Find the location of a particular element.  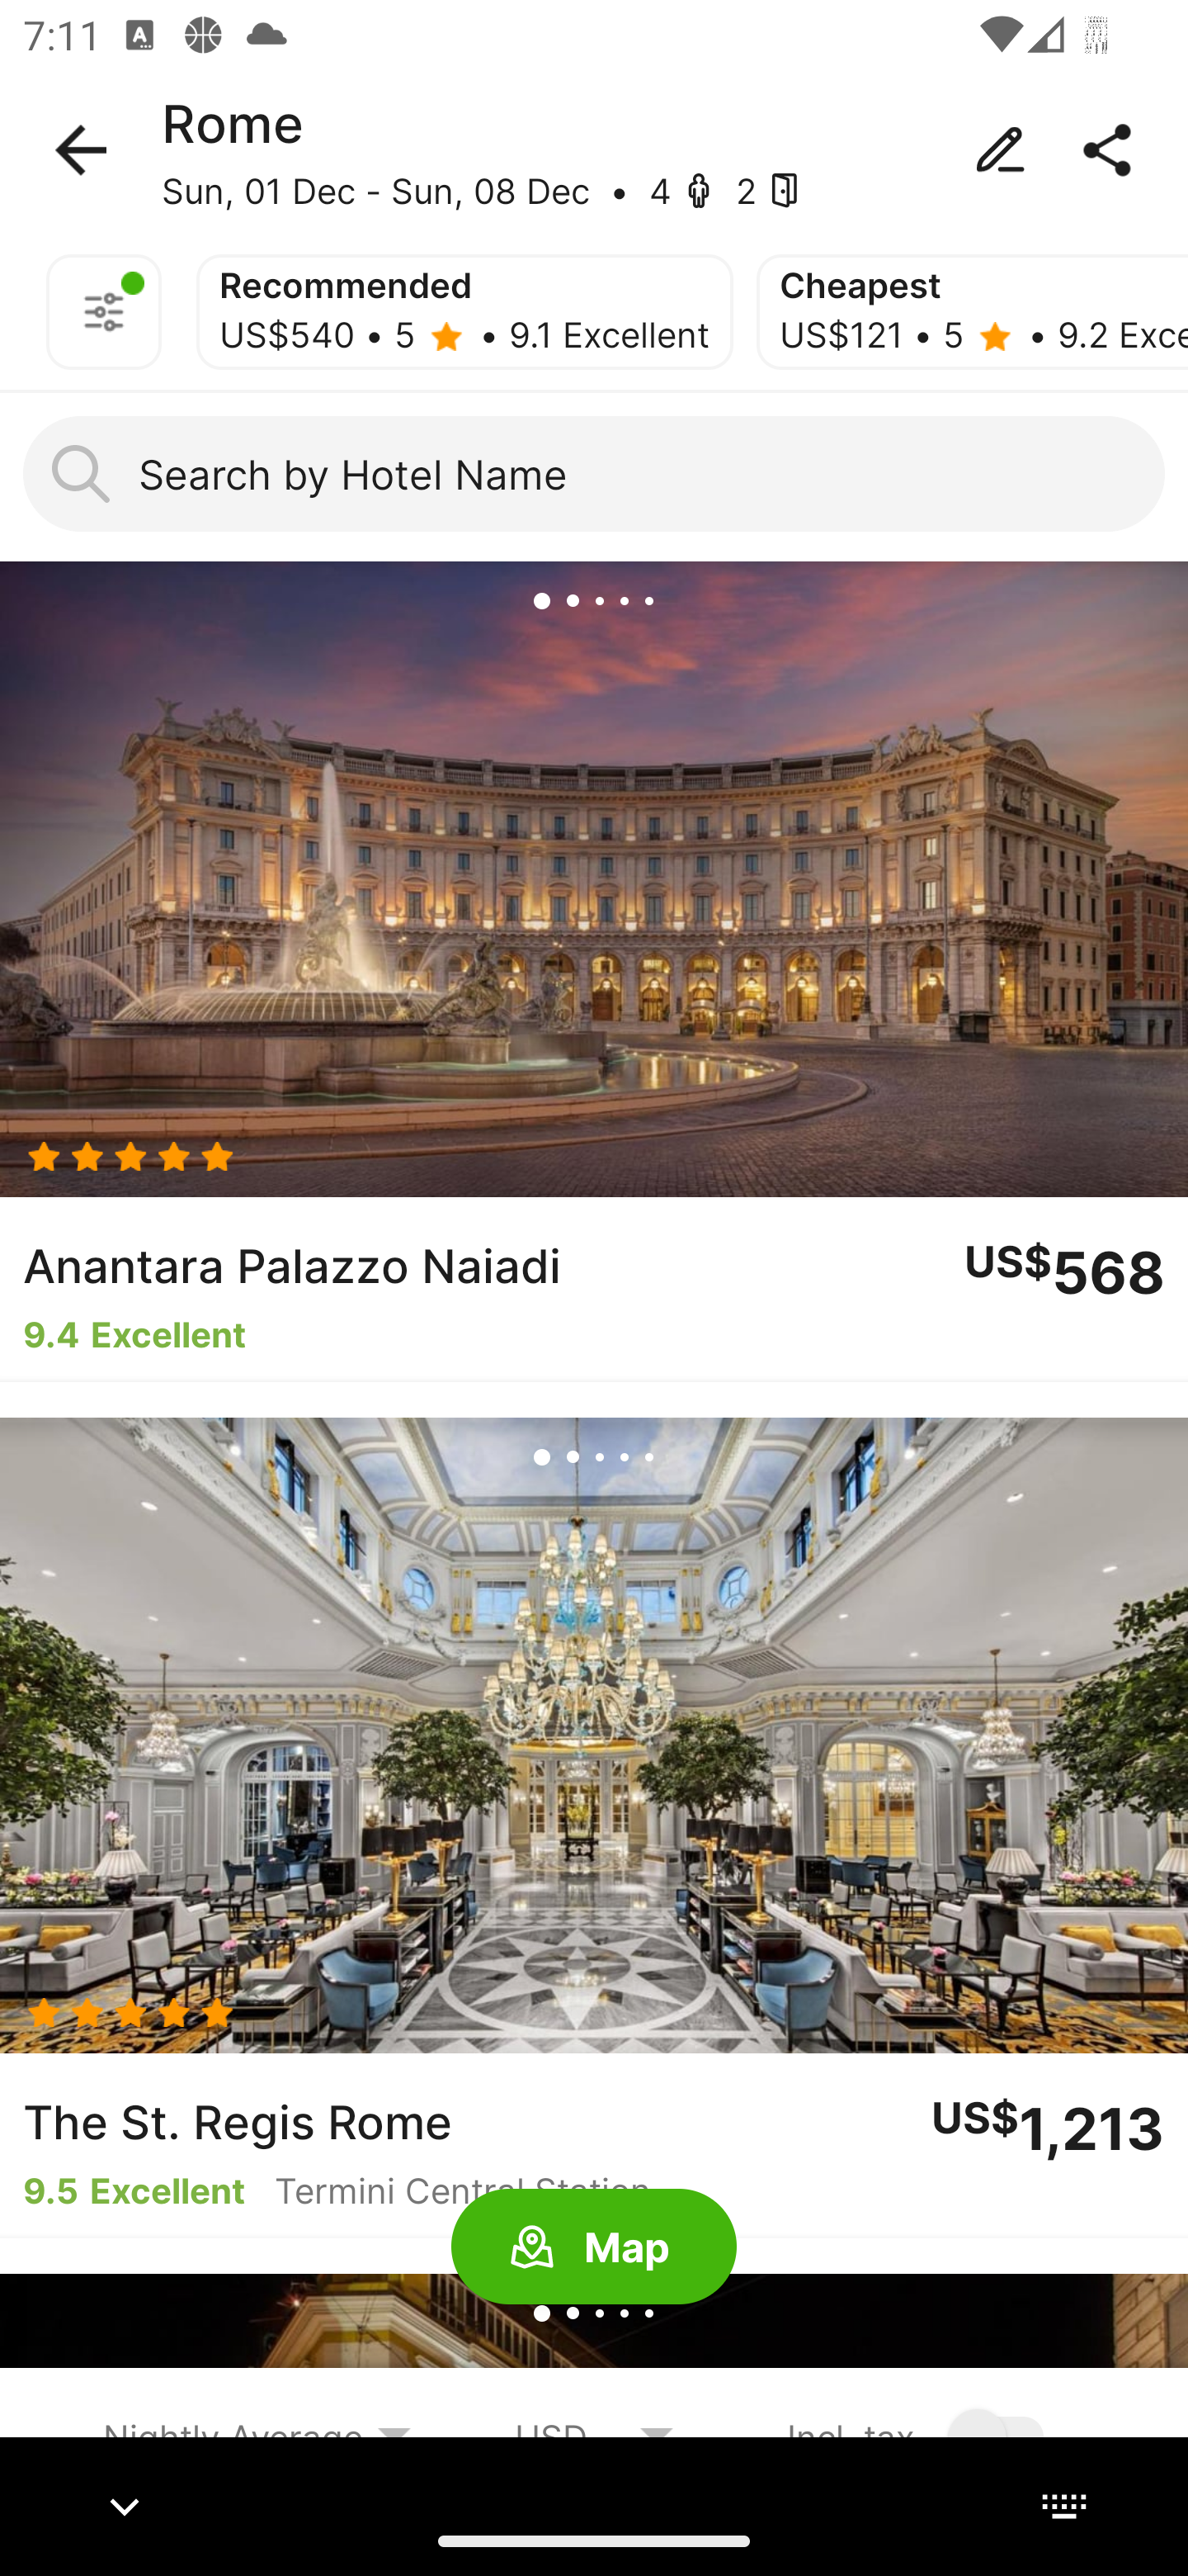

Cheapest US$121  • 5 - • 9.2 Excellent is located at coordinates (972, 312).